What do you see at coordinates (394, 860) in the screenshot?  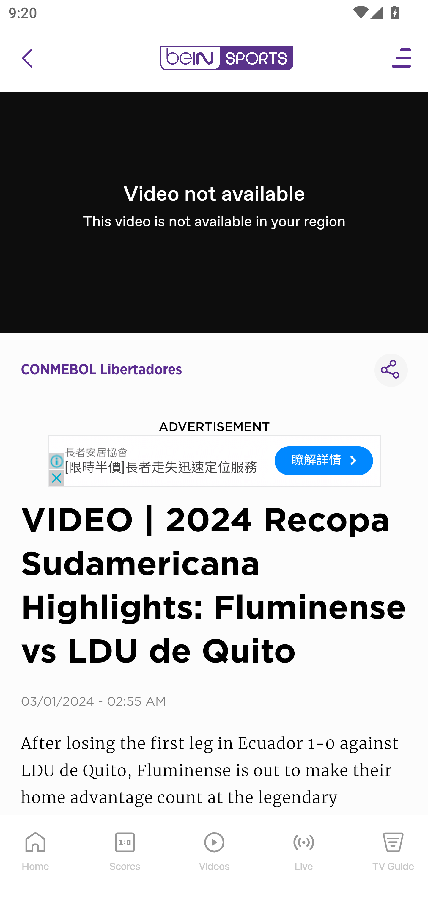 I see `TV Guide TV Guide Icon TV Guide` at bounding box center [394, 860].